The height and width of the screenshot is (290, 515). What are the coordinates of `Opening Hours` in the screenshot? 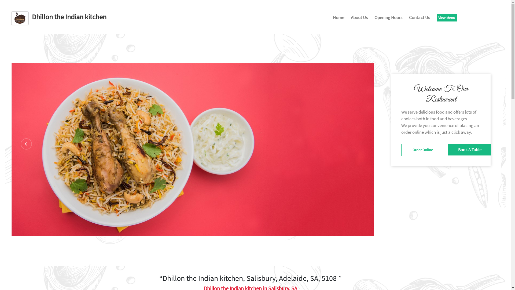 It's located at (388, 18).